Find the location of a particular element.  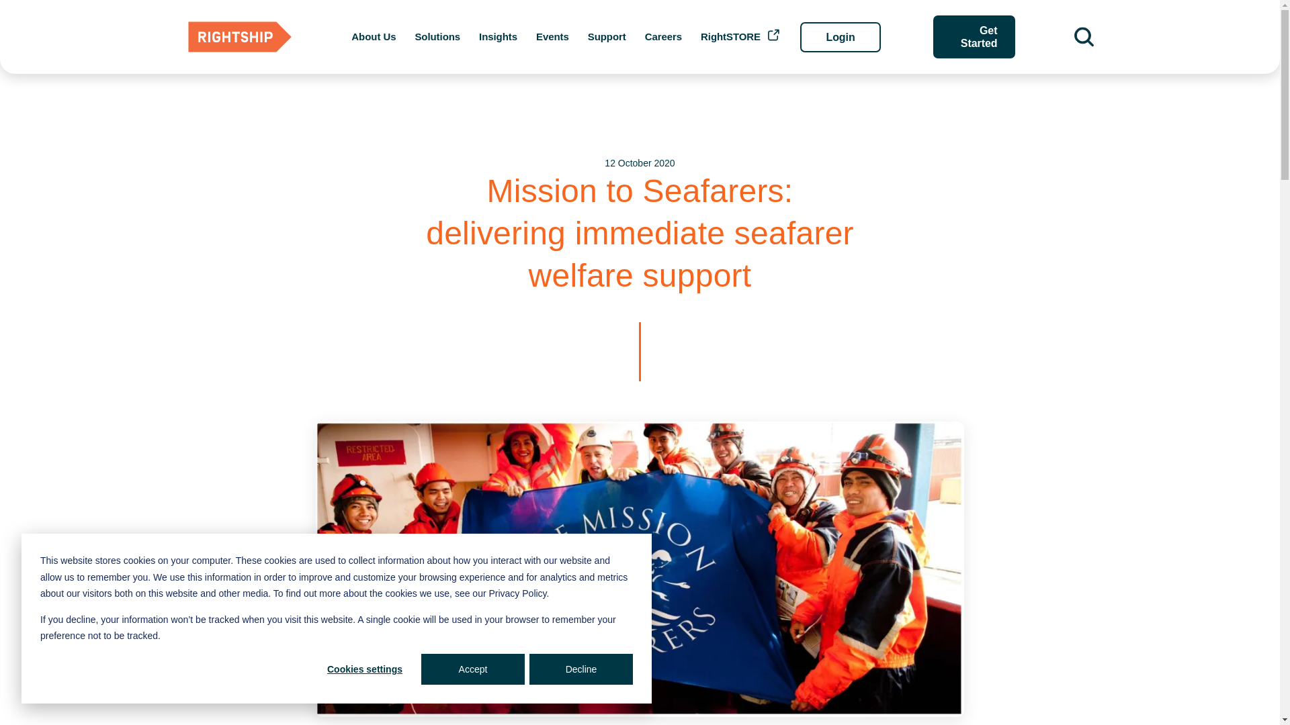

Careers is located at coordinates (664, 36).